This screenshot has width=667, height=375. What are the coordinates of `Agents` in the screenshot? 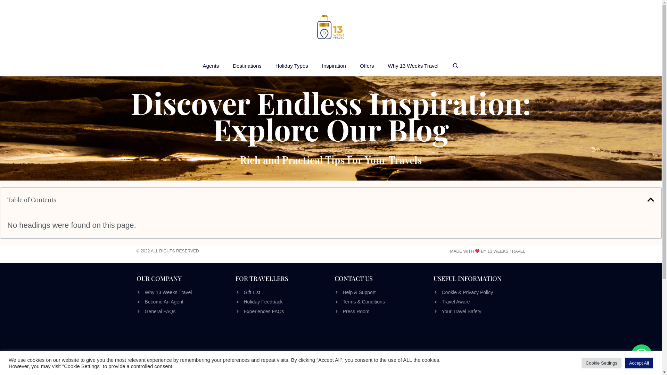 It's located at (211, 66).